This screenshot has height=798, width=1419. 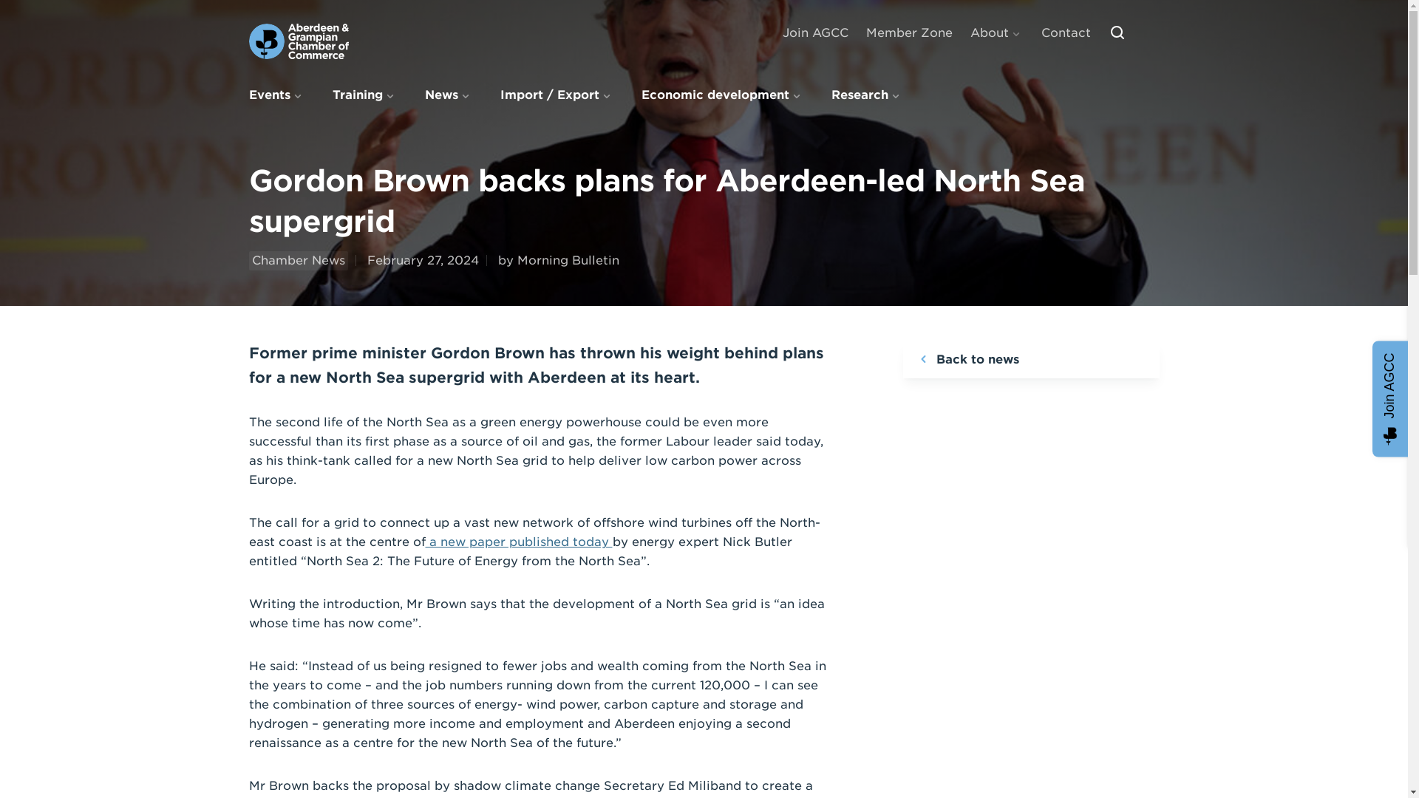 What do you see at coordinates (448, 95) in the screenshot?
I see `News` at bounding box center [448, 95].